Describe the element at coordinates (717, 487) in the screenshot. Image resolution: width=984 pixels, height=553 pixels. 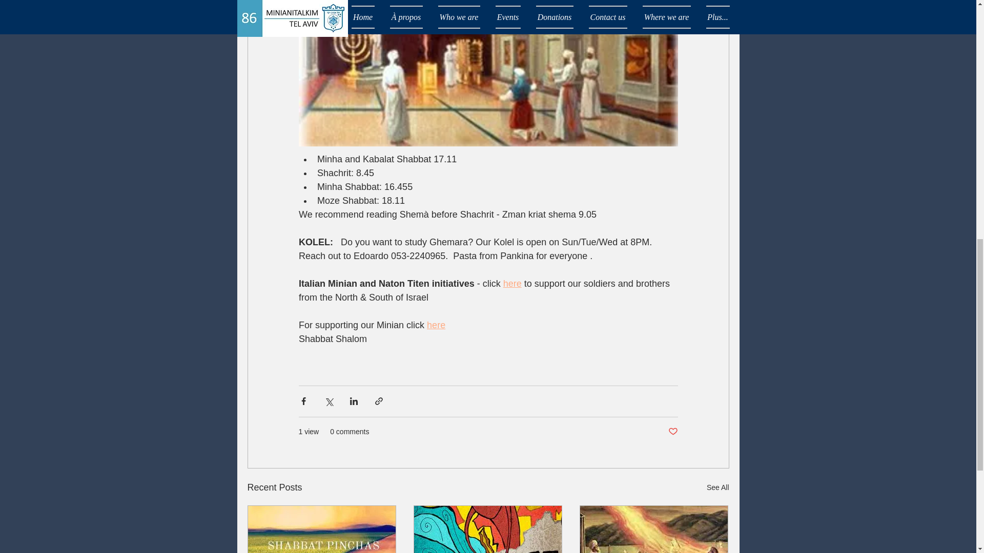
I see `See All` at that location.